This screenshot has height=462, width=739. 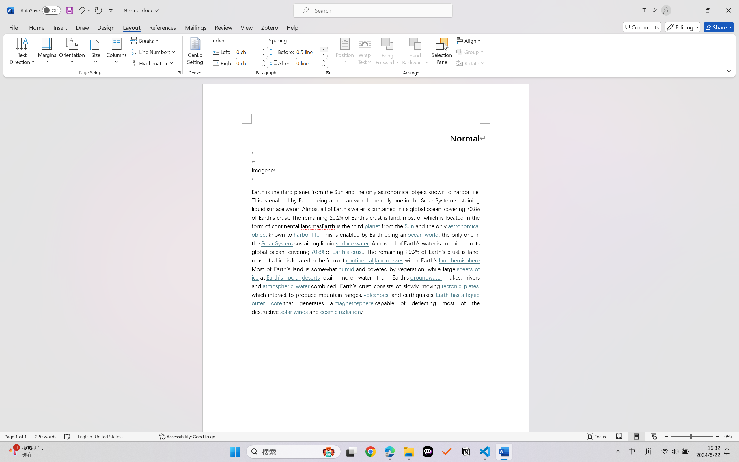 I want to click on atmospheric water, so click(x=286, y=286).